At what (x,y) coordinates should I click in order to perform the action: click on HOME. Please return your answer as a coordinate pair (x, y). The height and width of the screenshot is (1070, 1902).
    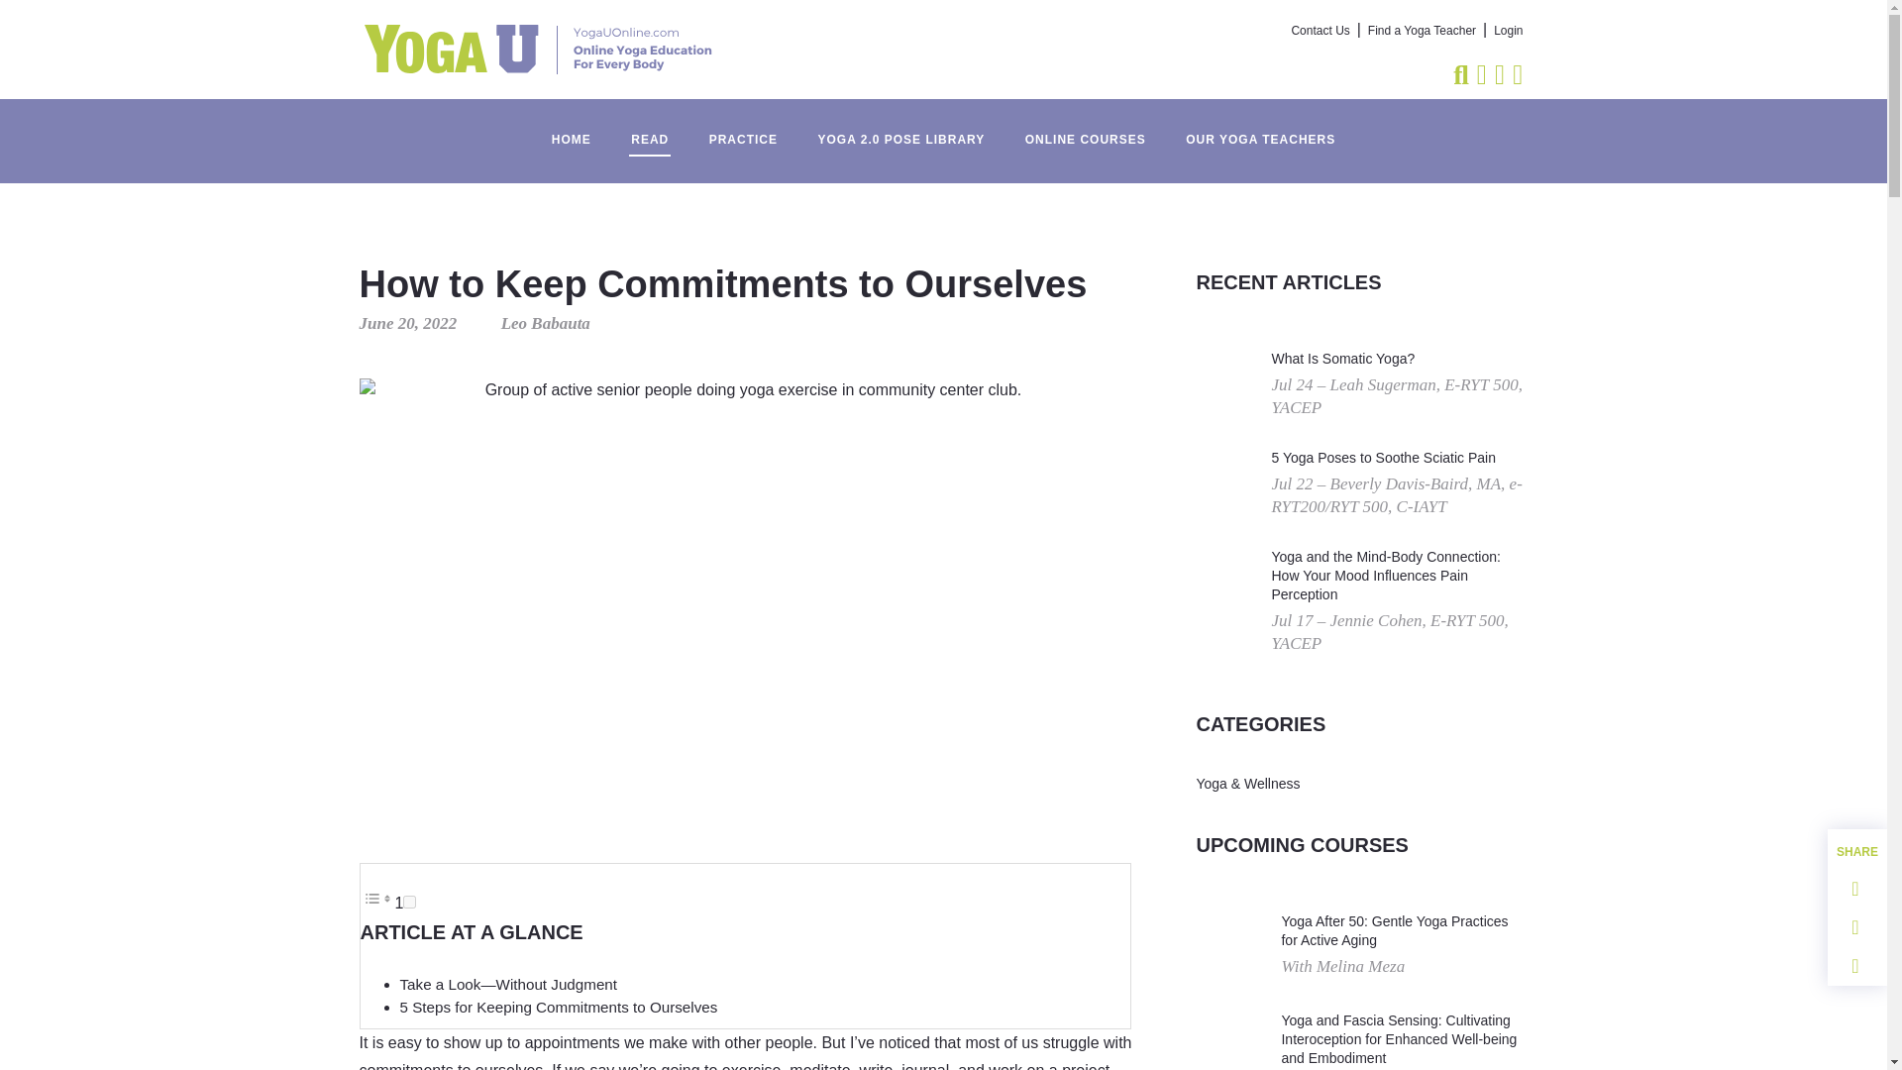
    Looking at the image, I should click on (571, 130).